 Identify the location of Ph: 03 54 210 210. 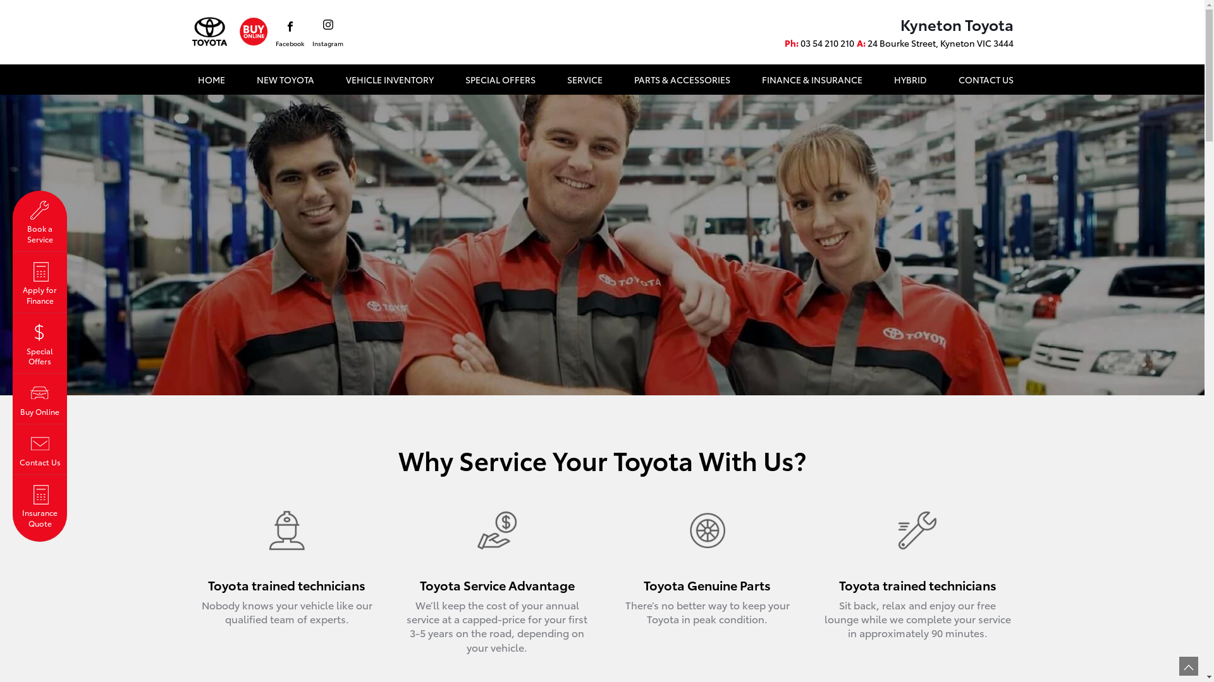
(819, 43).